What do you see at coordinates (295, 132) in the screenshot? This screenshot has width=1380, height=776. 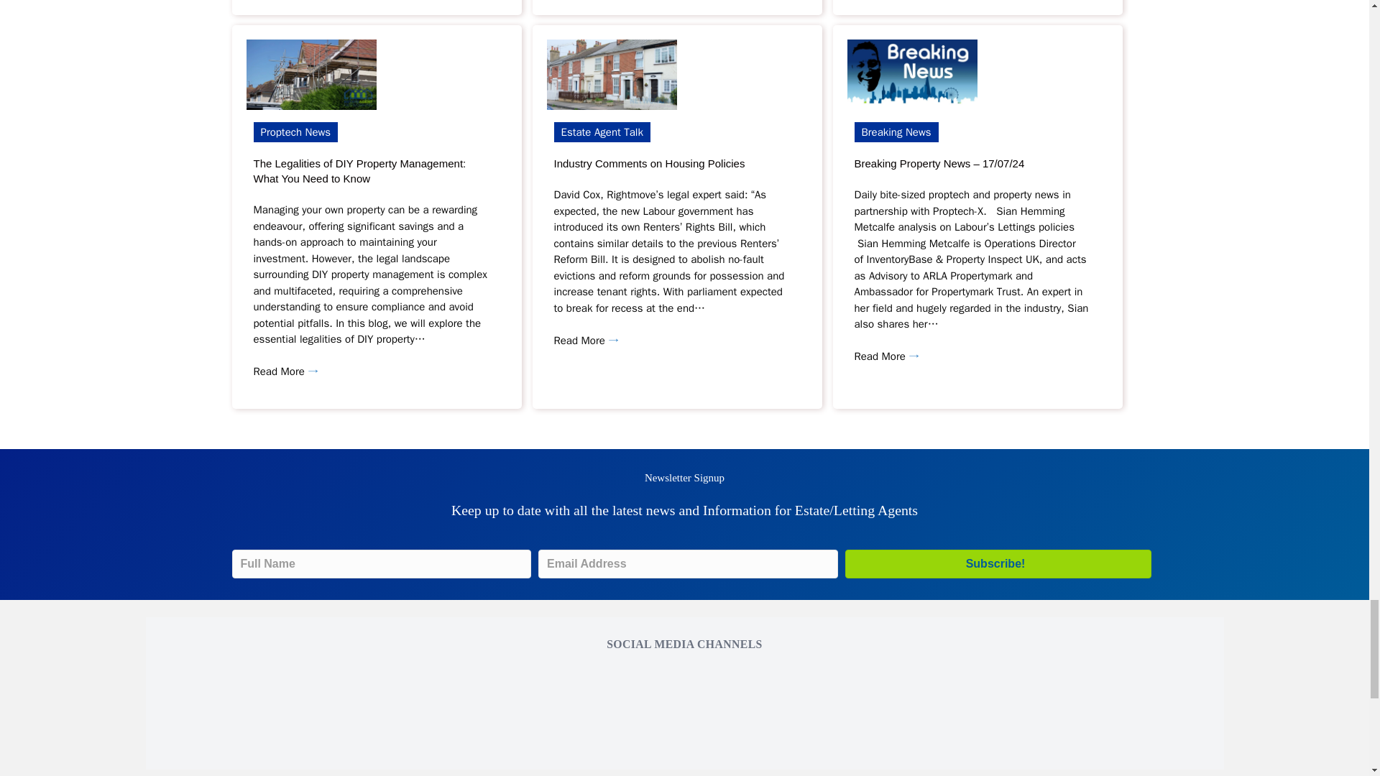 I see `Proptech News` at bounding box center [295, 132].